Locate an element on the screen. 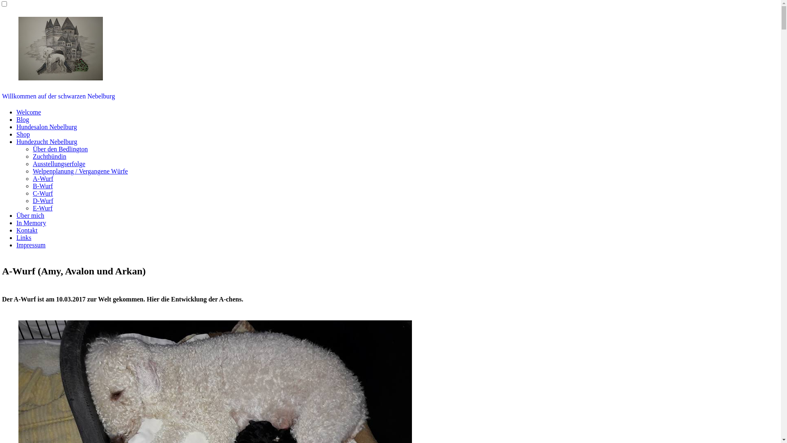 The width and height of the screenshot is (787, 443). B-Wurf is located at coordinates (43, 186).